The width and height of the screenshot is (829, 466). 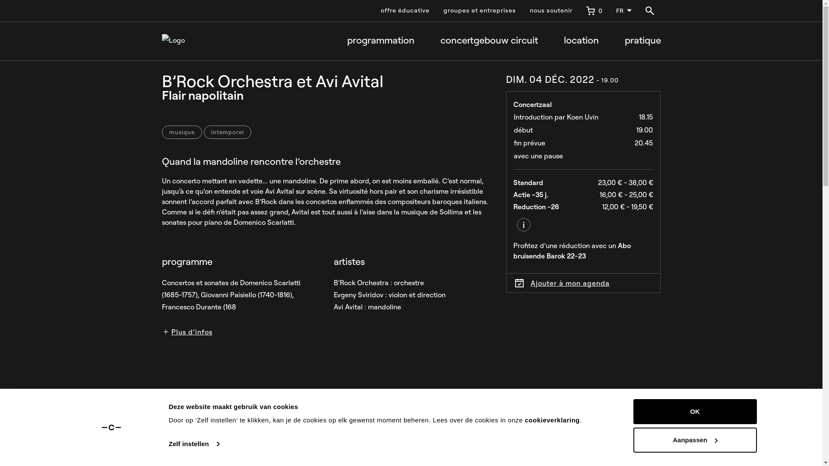 I want to click on pratique, so click(x=642, y=41).